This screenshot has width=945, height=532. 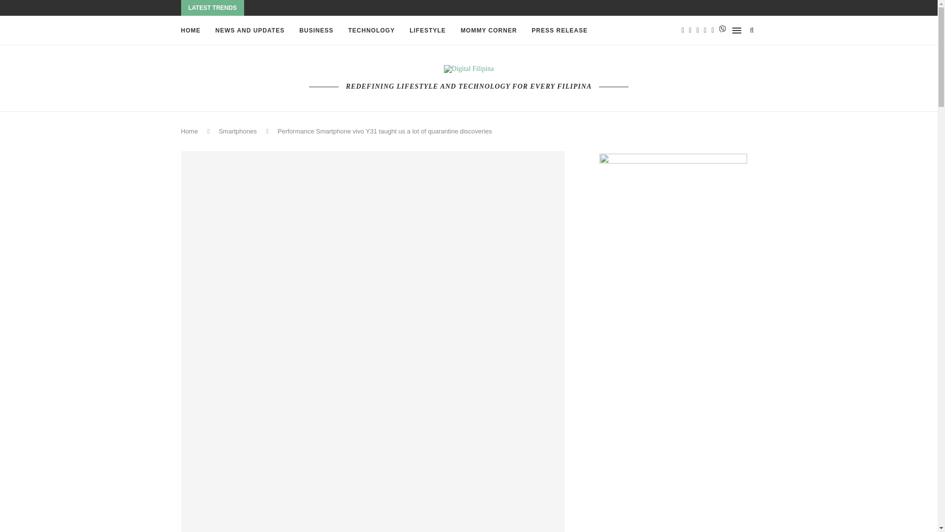 I want to click on PRESS RELEASE, so click(x=559, y=31).